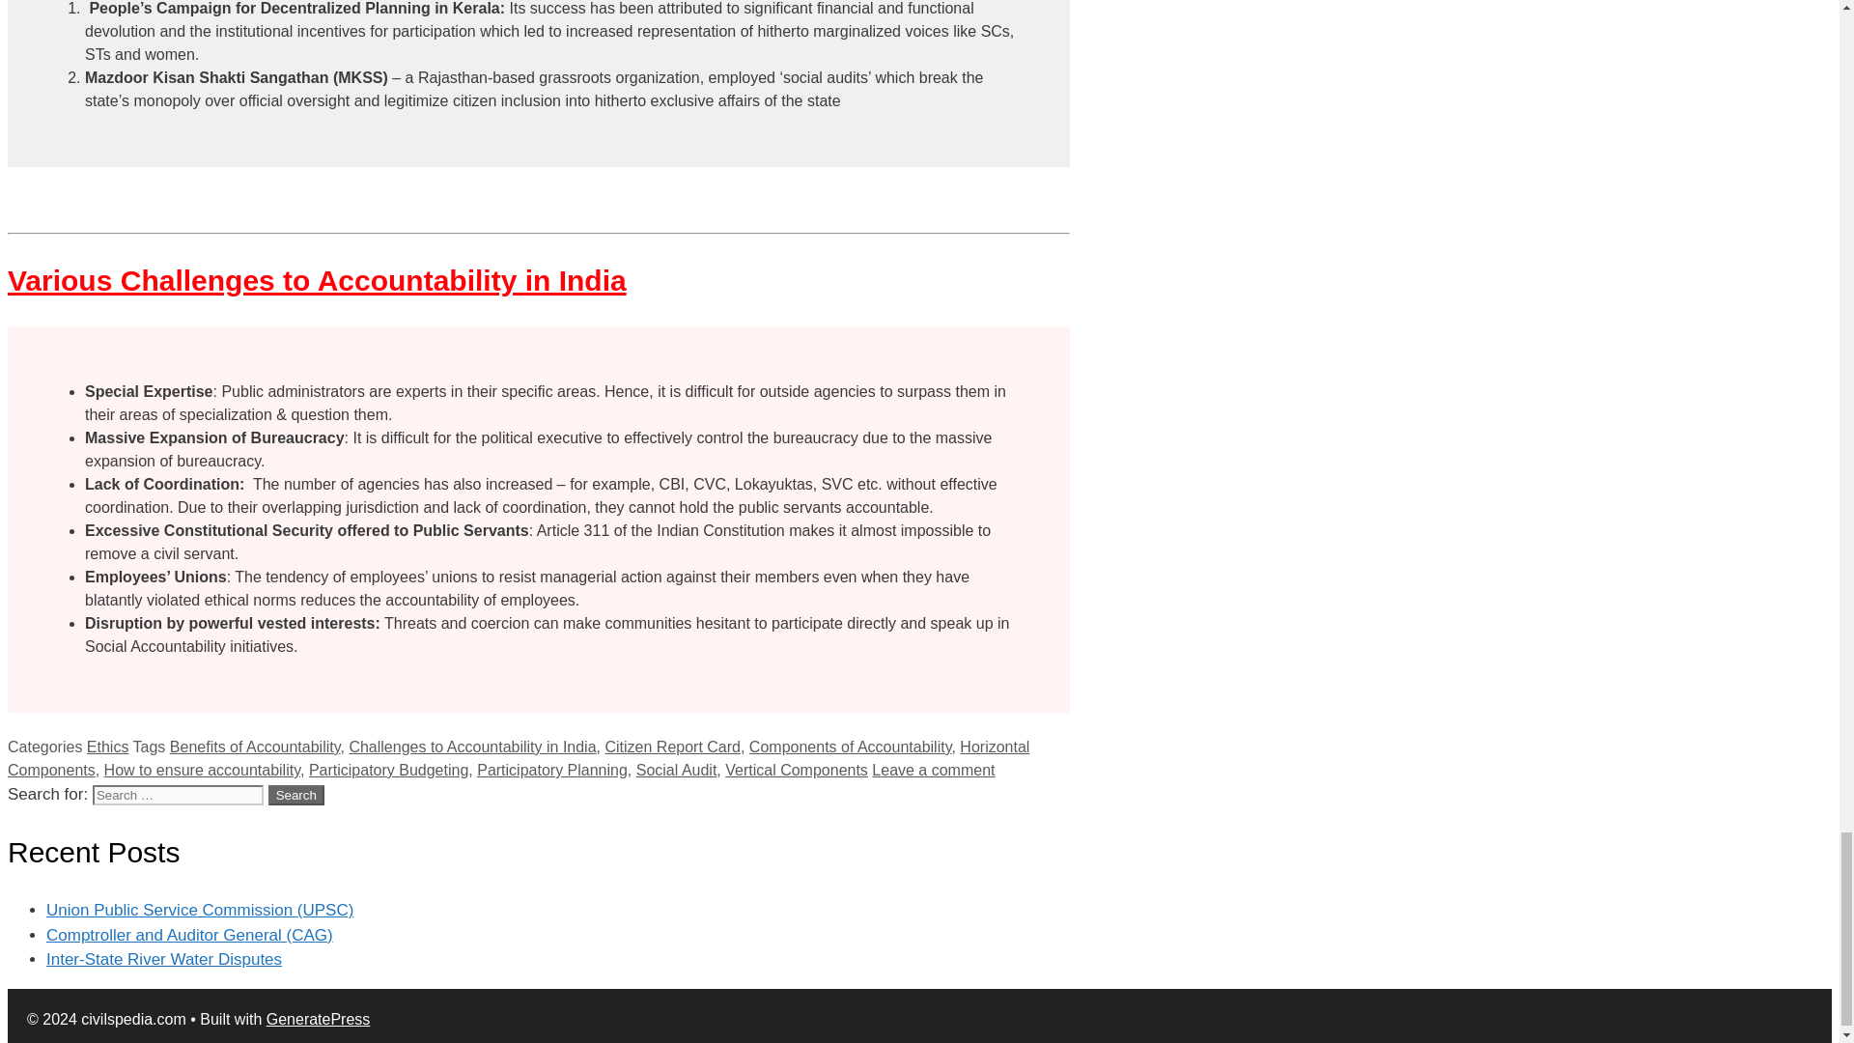 Image resolution: width=1854 pixels, height=1043 pixels. I want to click on Participatory Budgeting, so click(388, 770).